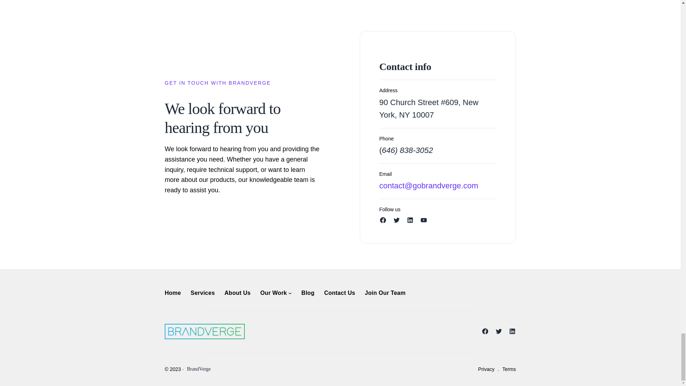 This screenshot has height=386, width=686. Describe the element at coordinates (173, 293) in the screenshot. I see `Home` at that location.